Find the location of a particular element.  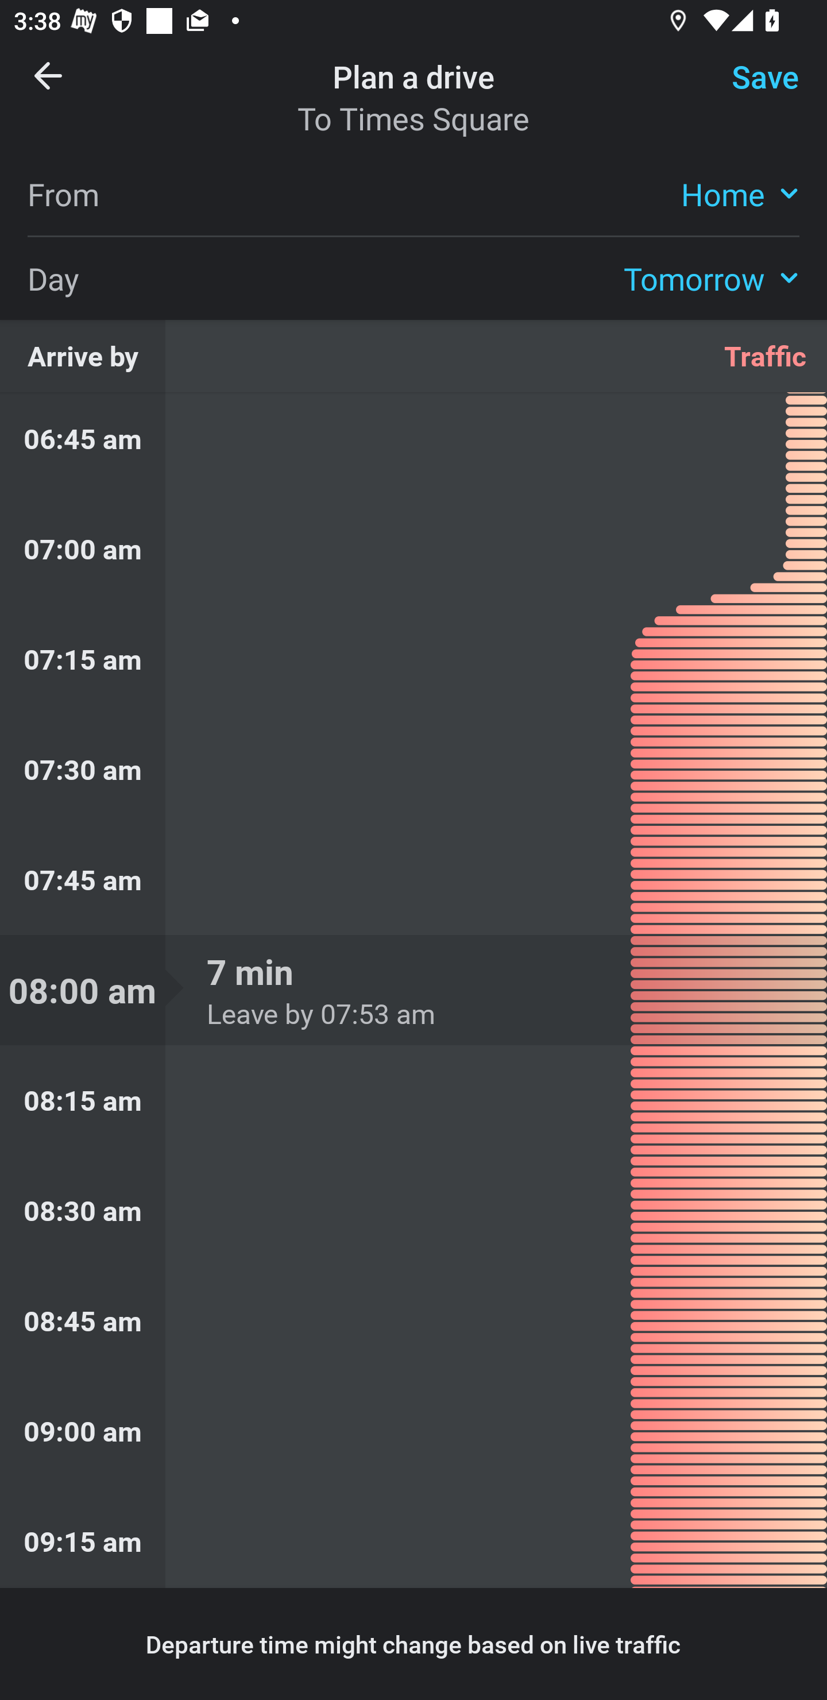

Tomorrow is located at coordinates (711, 277).